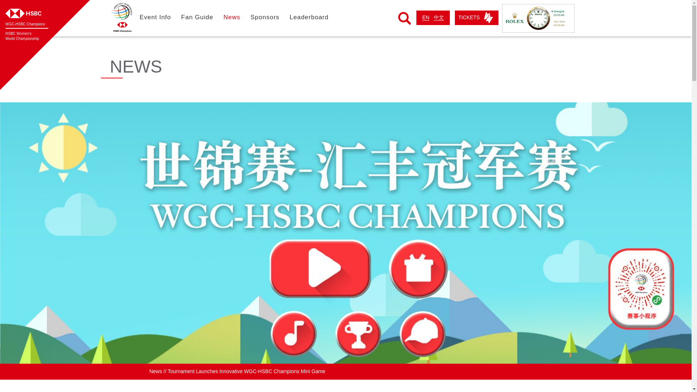 This screenshot has height=392, width=697. Describe the element at coordinates (476, 18) in the screenshot. I see `EN` at that location.